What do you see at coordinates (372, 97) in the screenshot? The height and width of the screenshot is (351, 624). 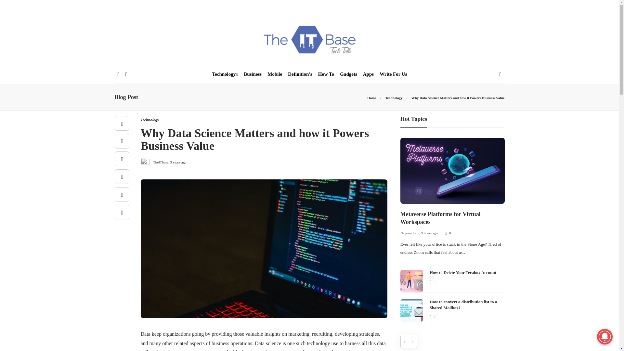 I see `Home` at bounding box center [372, 97].